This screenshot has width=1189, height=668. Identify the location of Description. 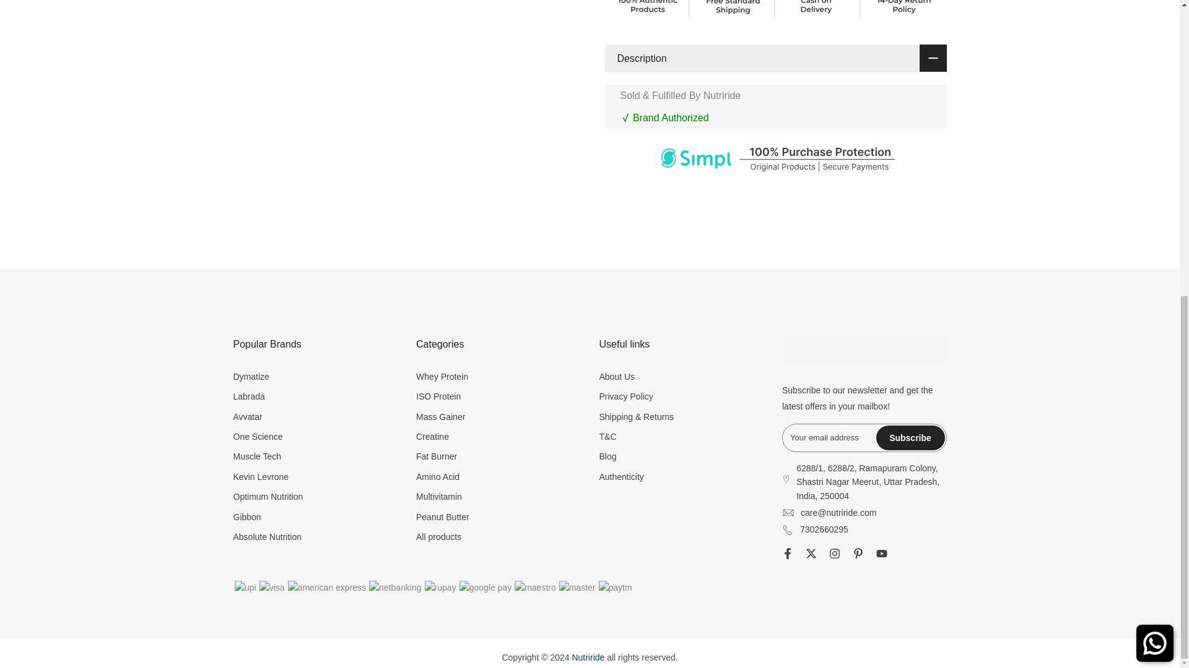
(775, 58).